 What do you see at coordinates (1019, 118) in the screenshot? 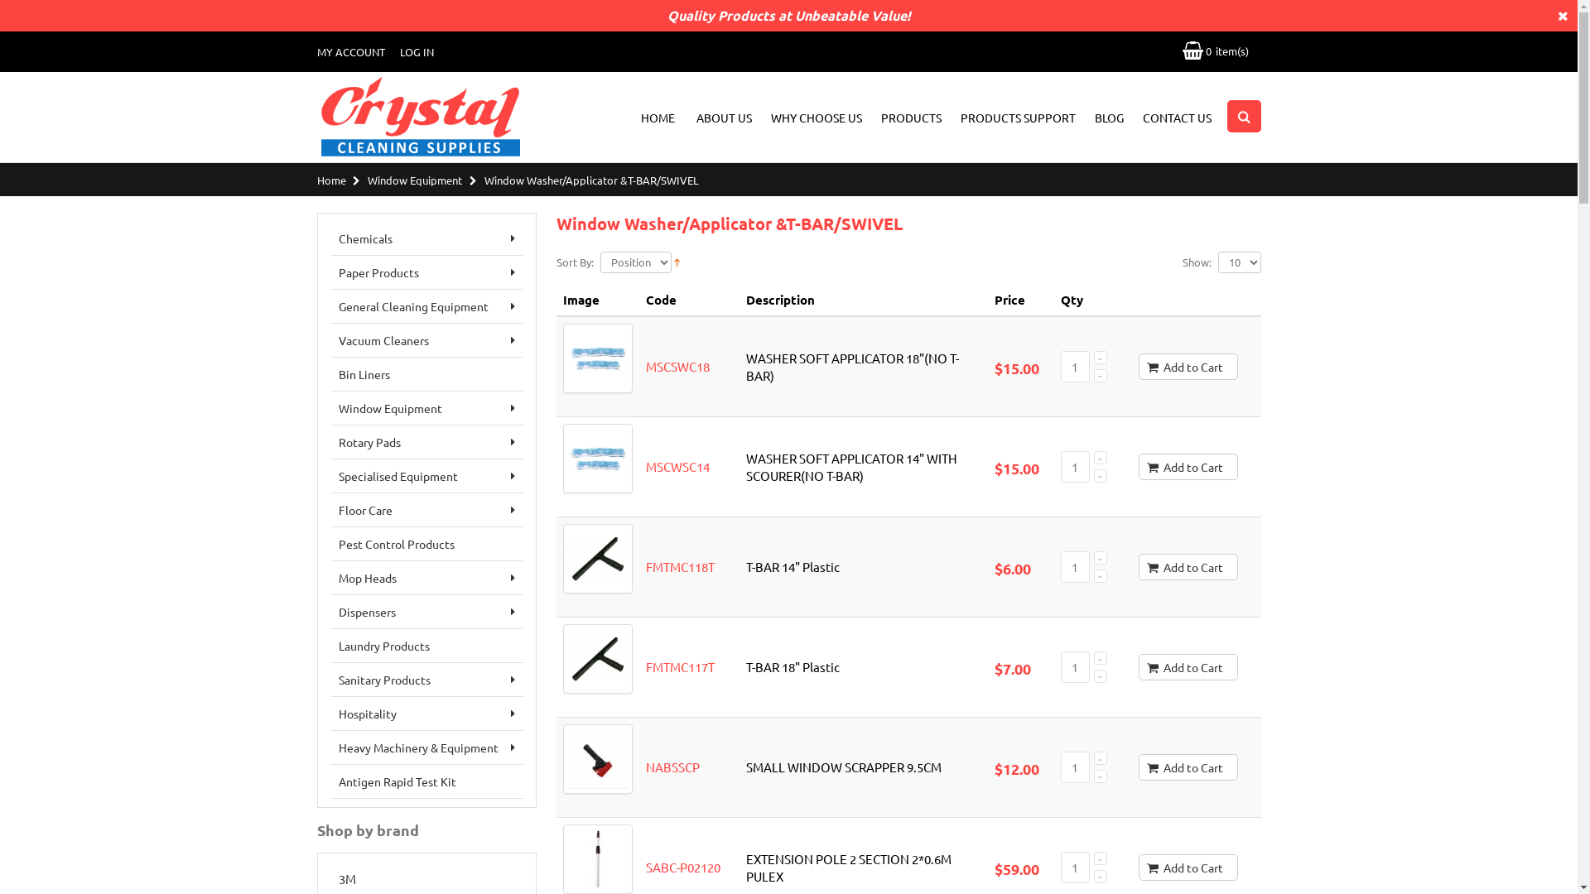
I see `PRODUCTS SUPPORT` at bounding box center [1019, 118].